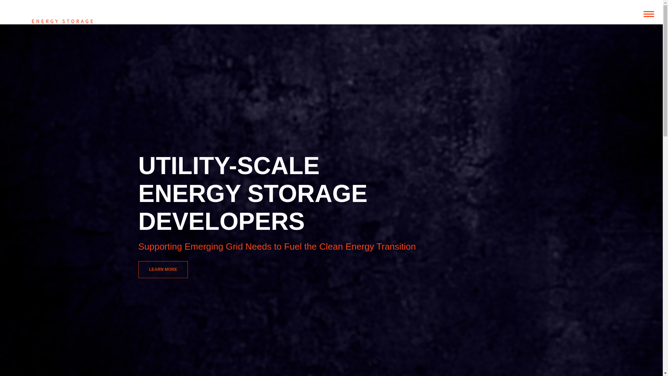 This screenshot has height=376, width=668. I want to click on LEARN MORE, so click(163, 153).